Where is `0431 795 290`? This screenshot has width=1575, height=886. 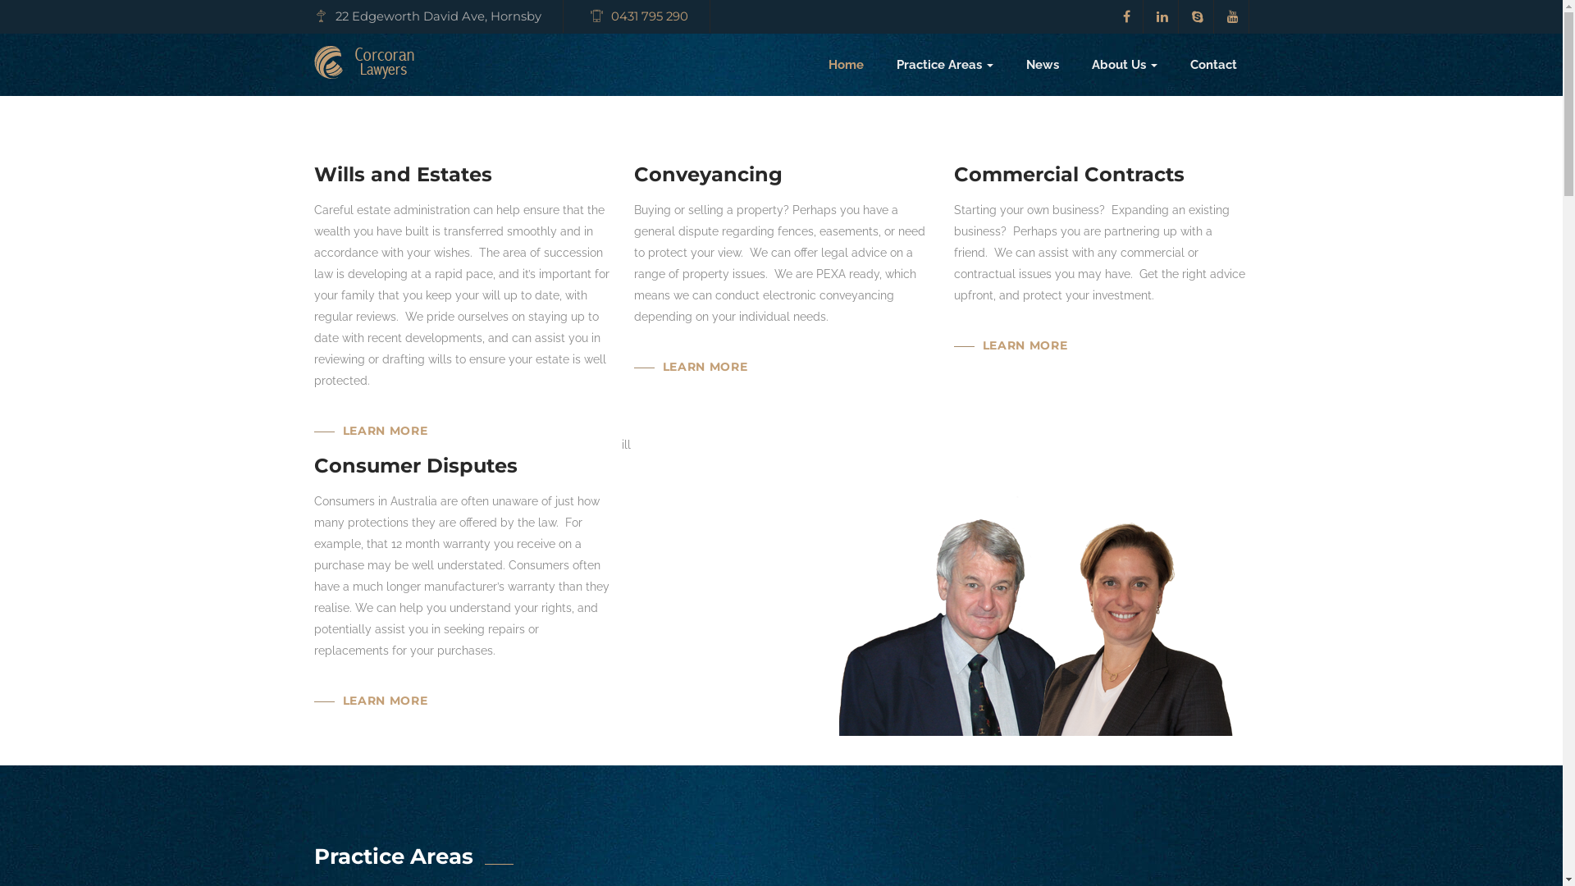
0431 795 290 is located at coordinates (649, 16).